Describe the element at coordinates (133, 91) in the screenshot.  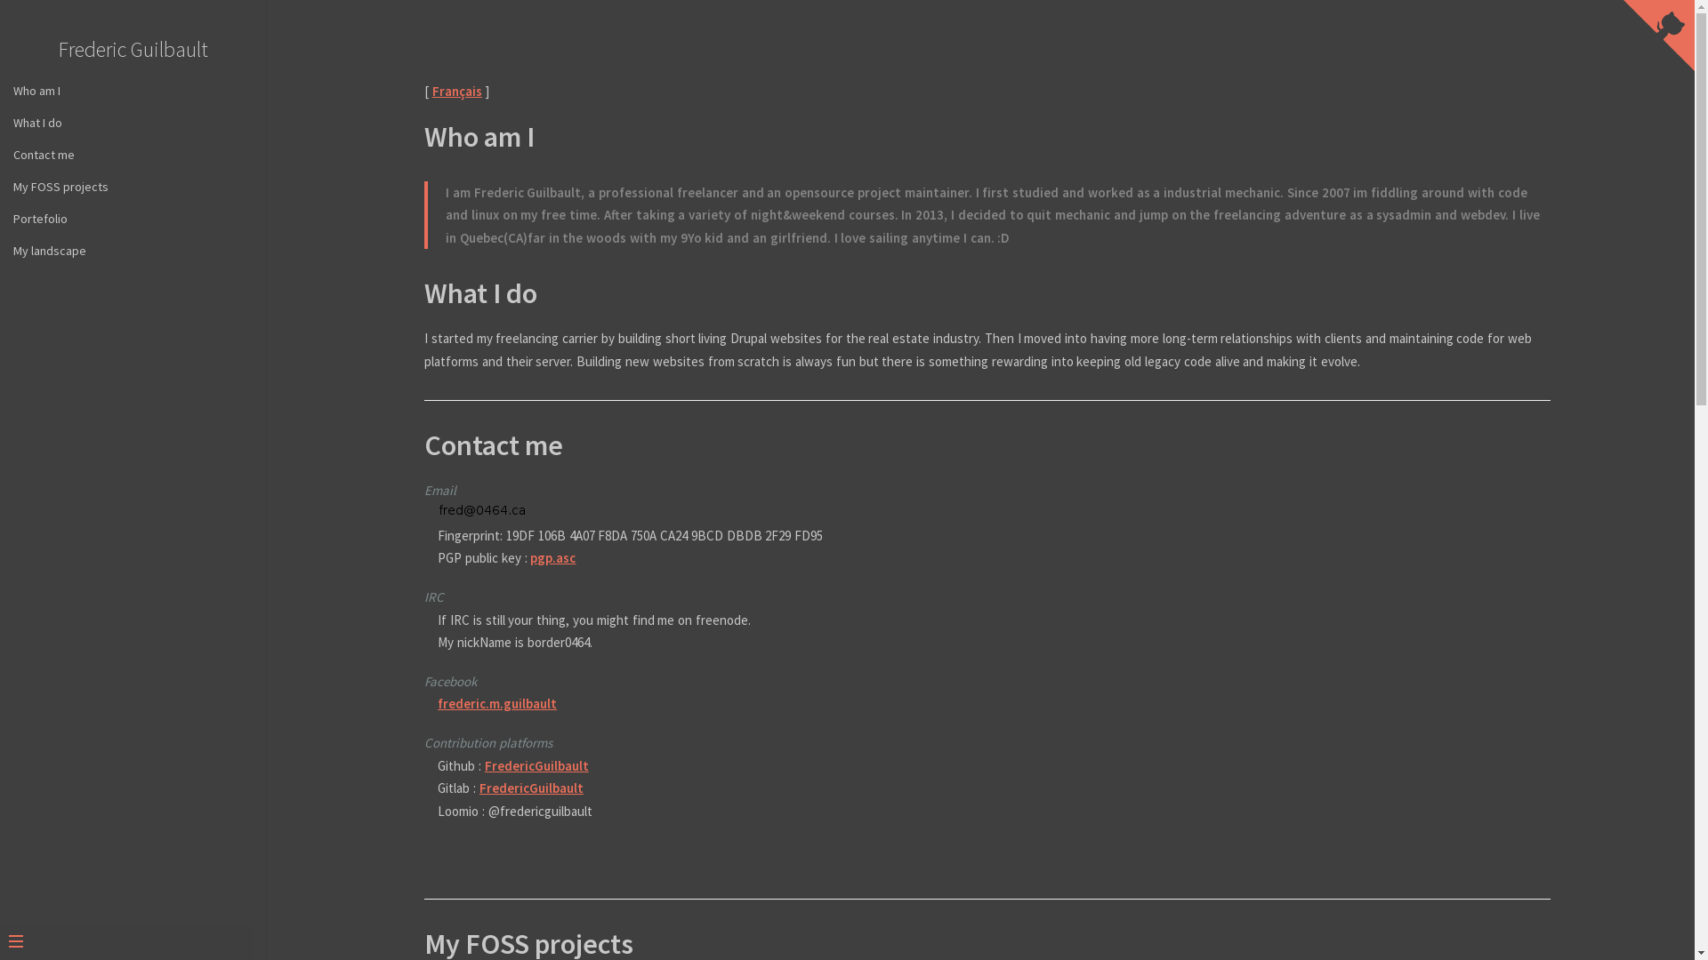
I see `Who am I` at that location.